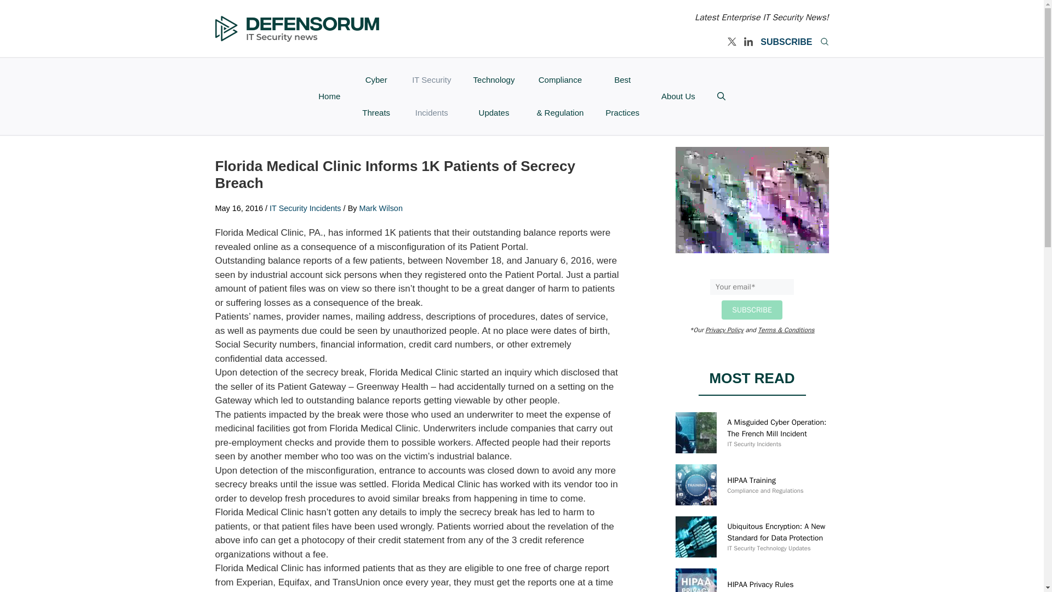 Image resolution: width=1052 pixels, height=592 pixels. Describe the element at coordinates (678, 96) in the screenshot. I see `About Us` at that location.